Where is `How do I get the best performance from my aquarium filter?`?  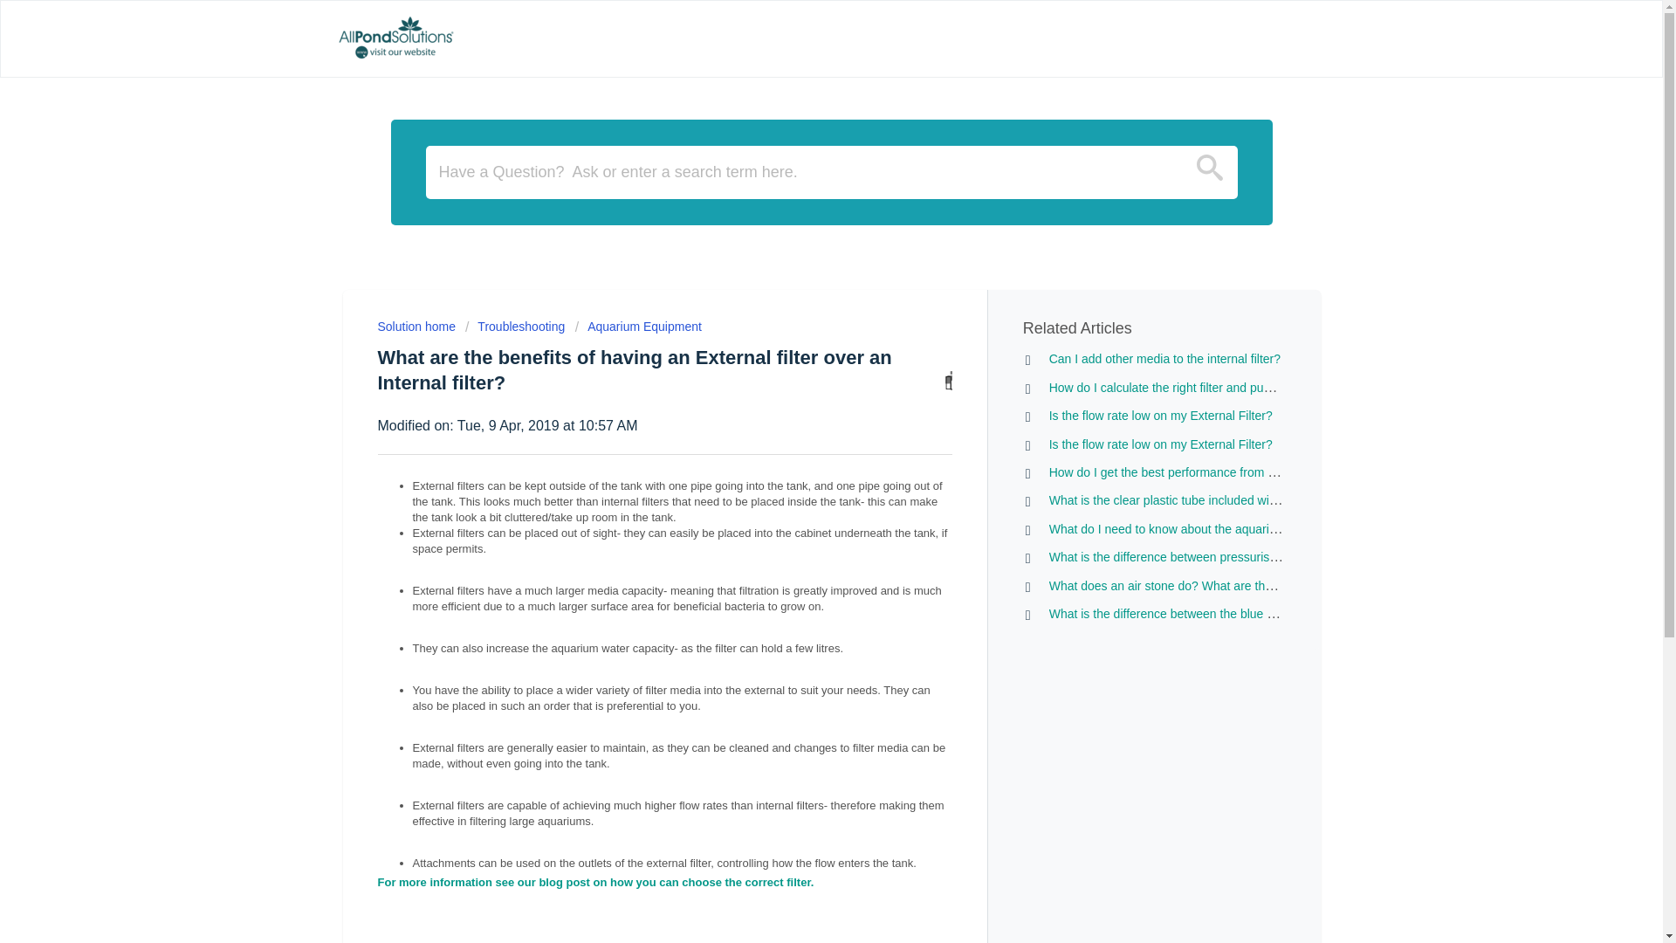 How do I get the best performance from my aquarium filter? is located at coordinates (1210, 471).